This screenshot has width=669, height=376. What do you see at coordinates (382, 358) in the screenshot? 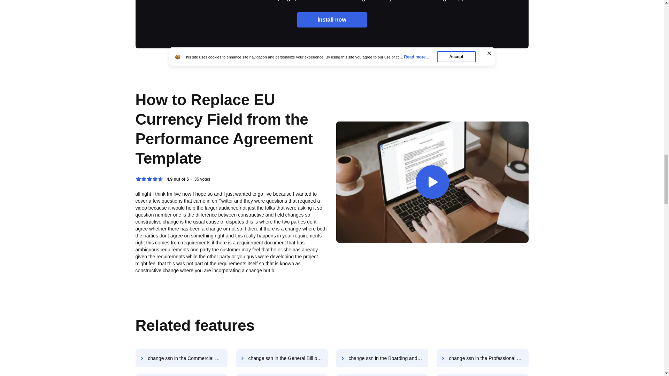
I see `change ssn in the Boarding and Daycare Contract` at bounding box center [382, 358].